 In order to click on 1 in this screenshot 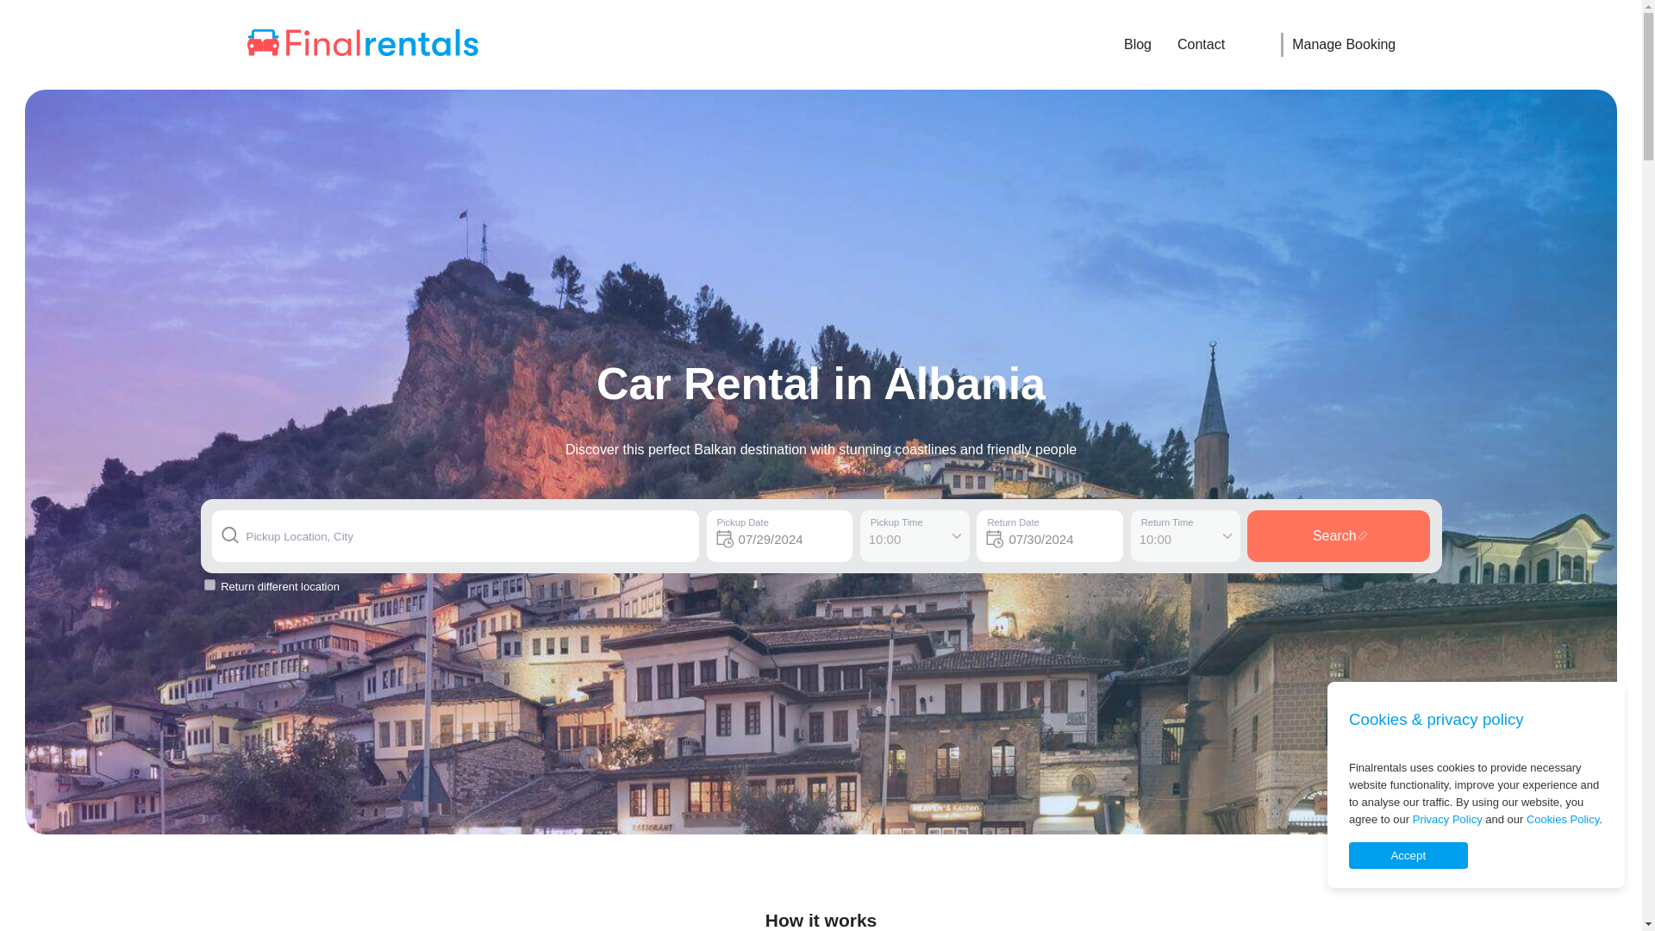, I will do `click(209, 584)`.